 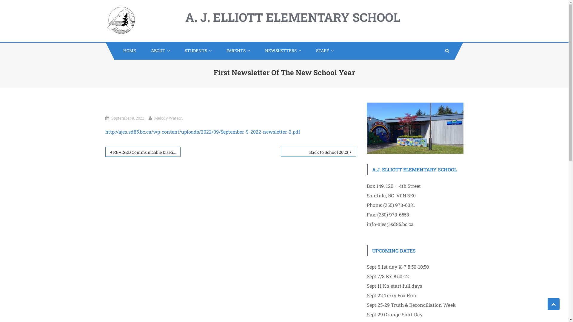 What do you see at coordinates (143, 152) in the screenshot?
I see `REVISED Communicable Disease Prevention Plan` at bounding box center [143, 152].